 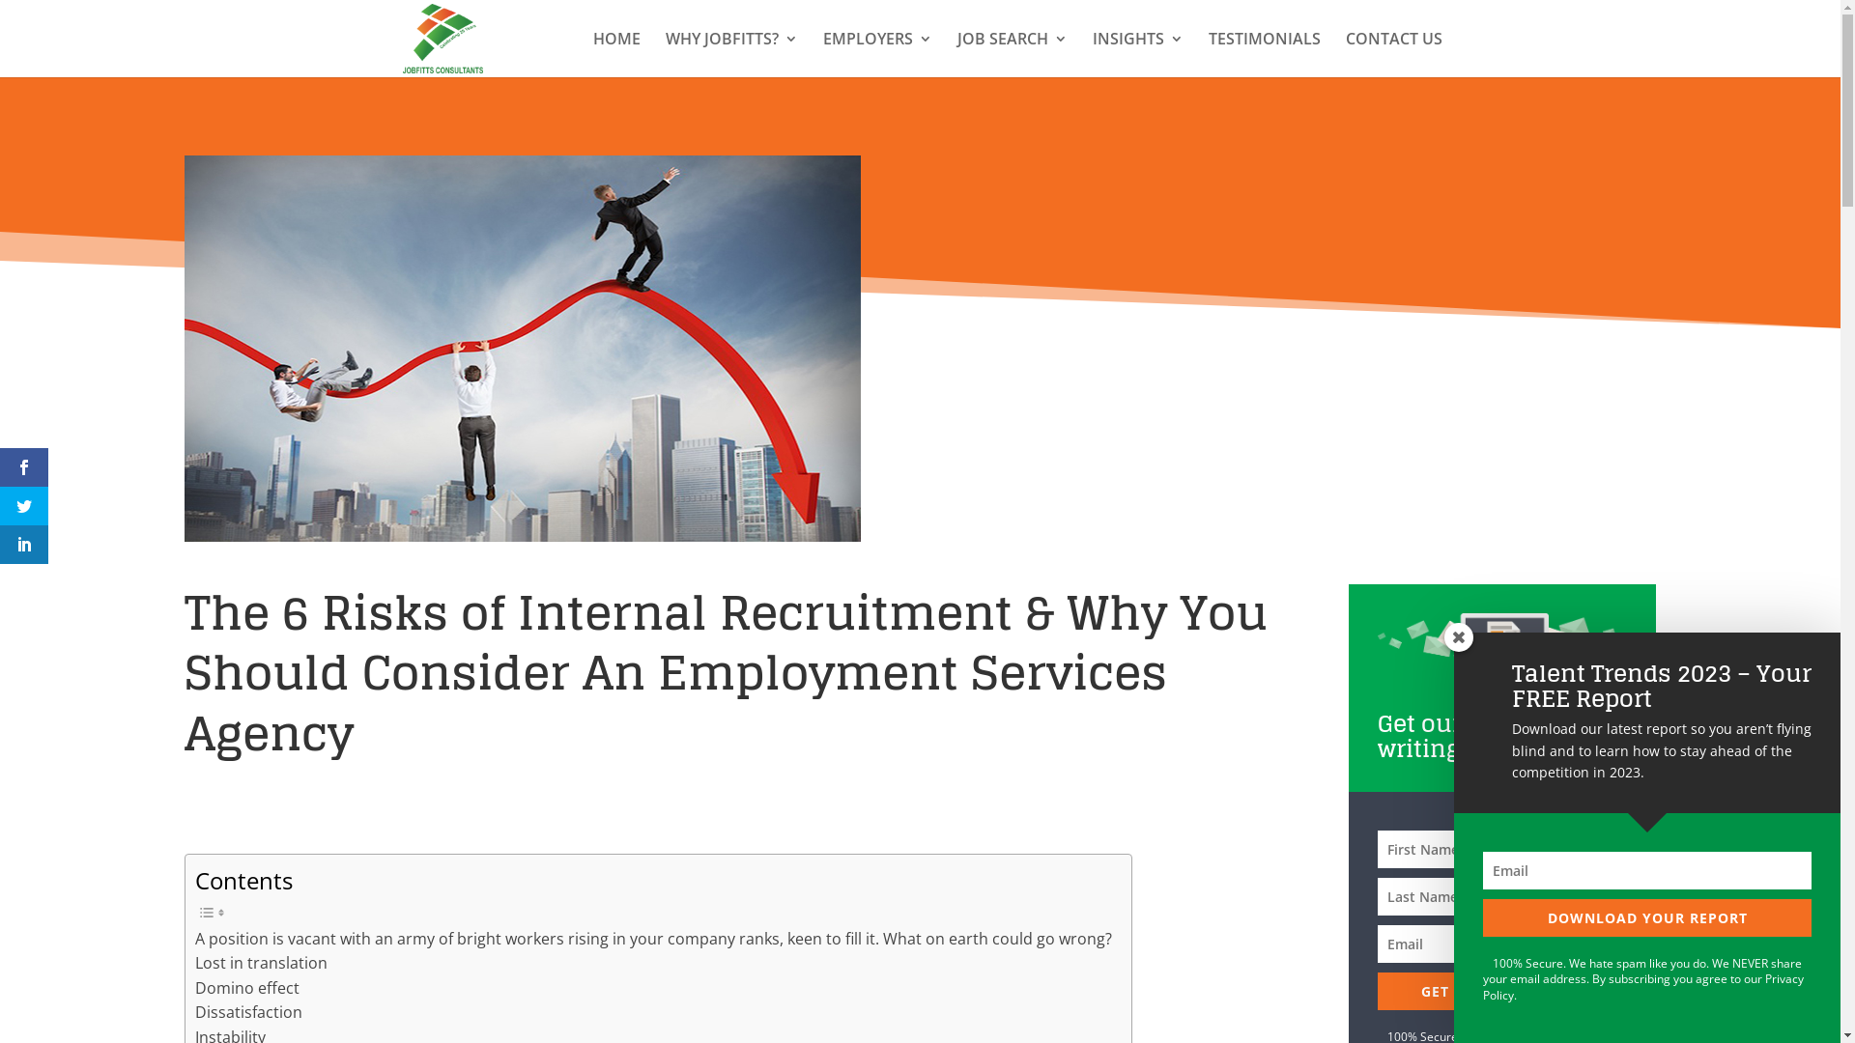 I want to click on WHY JOBFITTS?, so click(x=730, y=54).